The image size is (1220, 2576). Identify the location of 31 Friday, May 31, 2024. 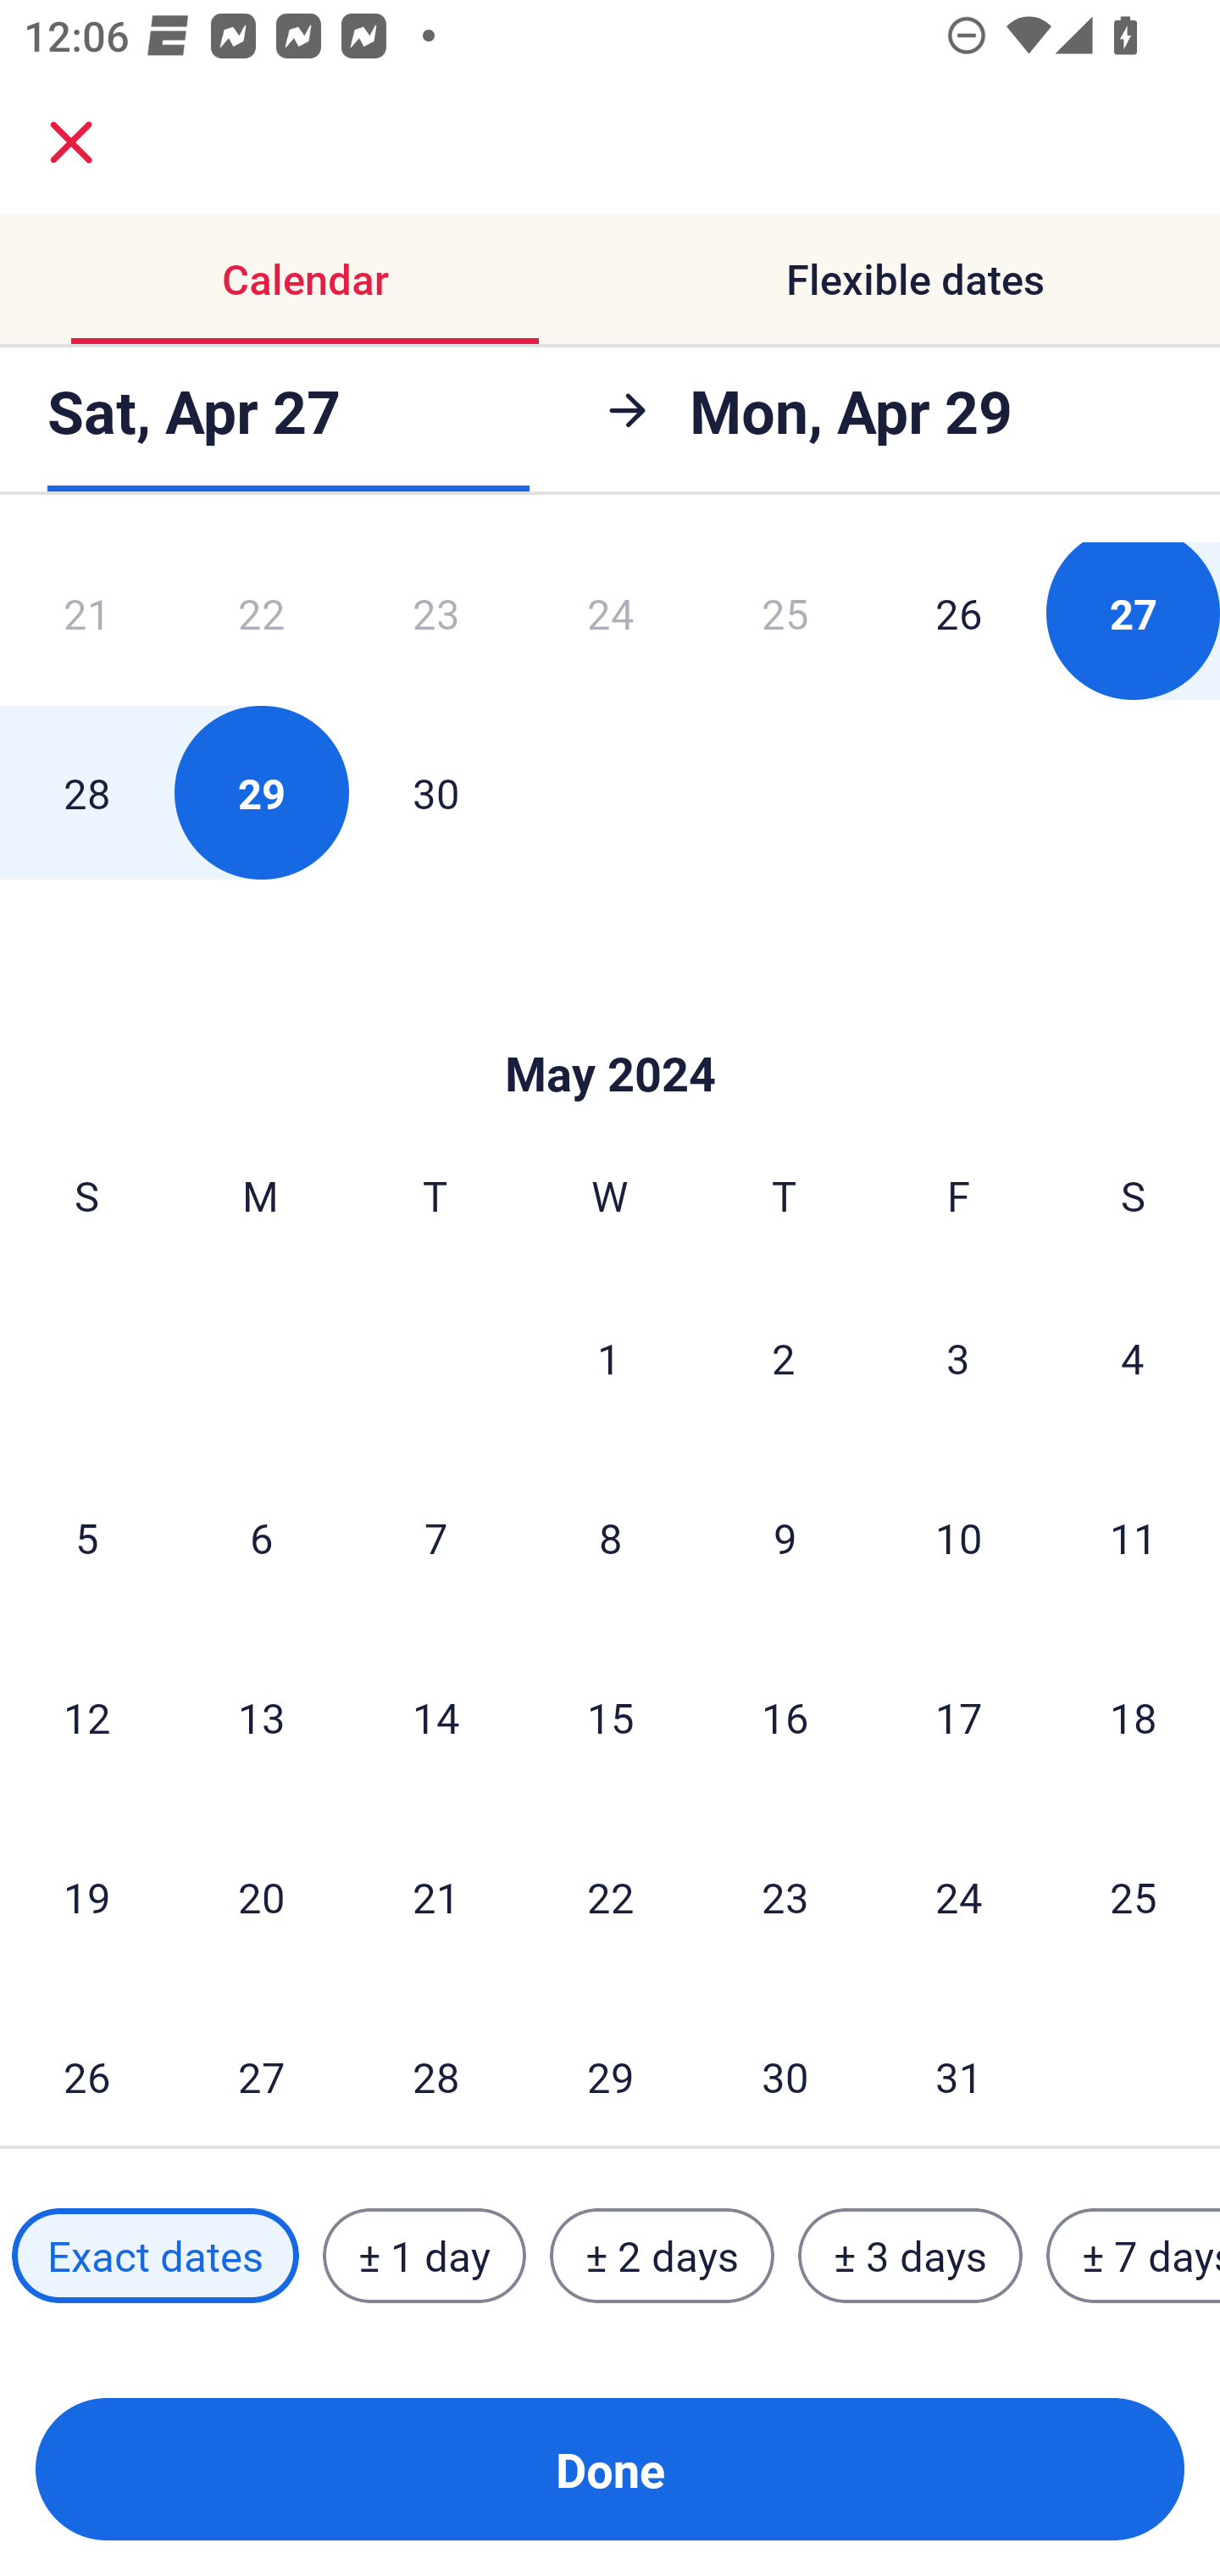
(959, 2067).